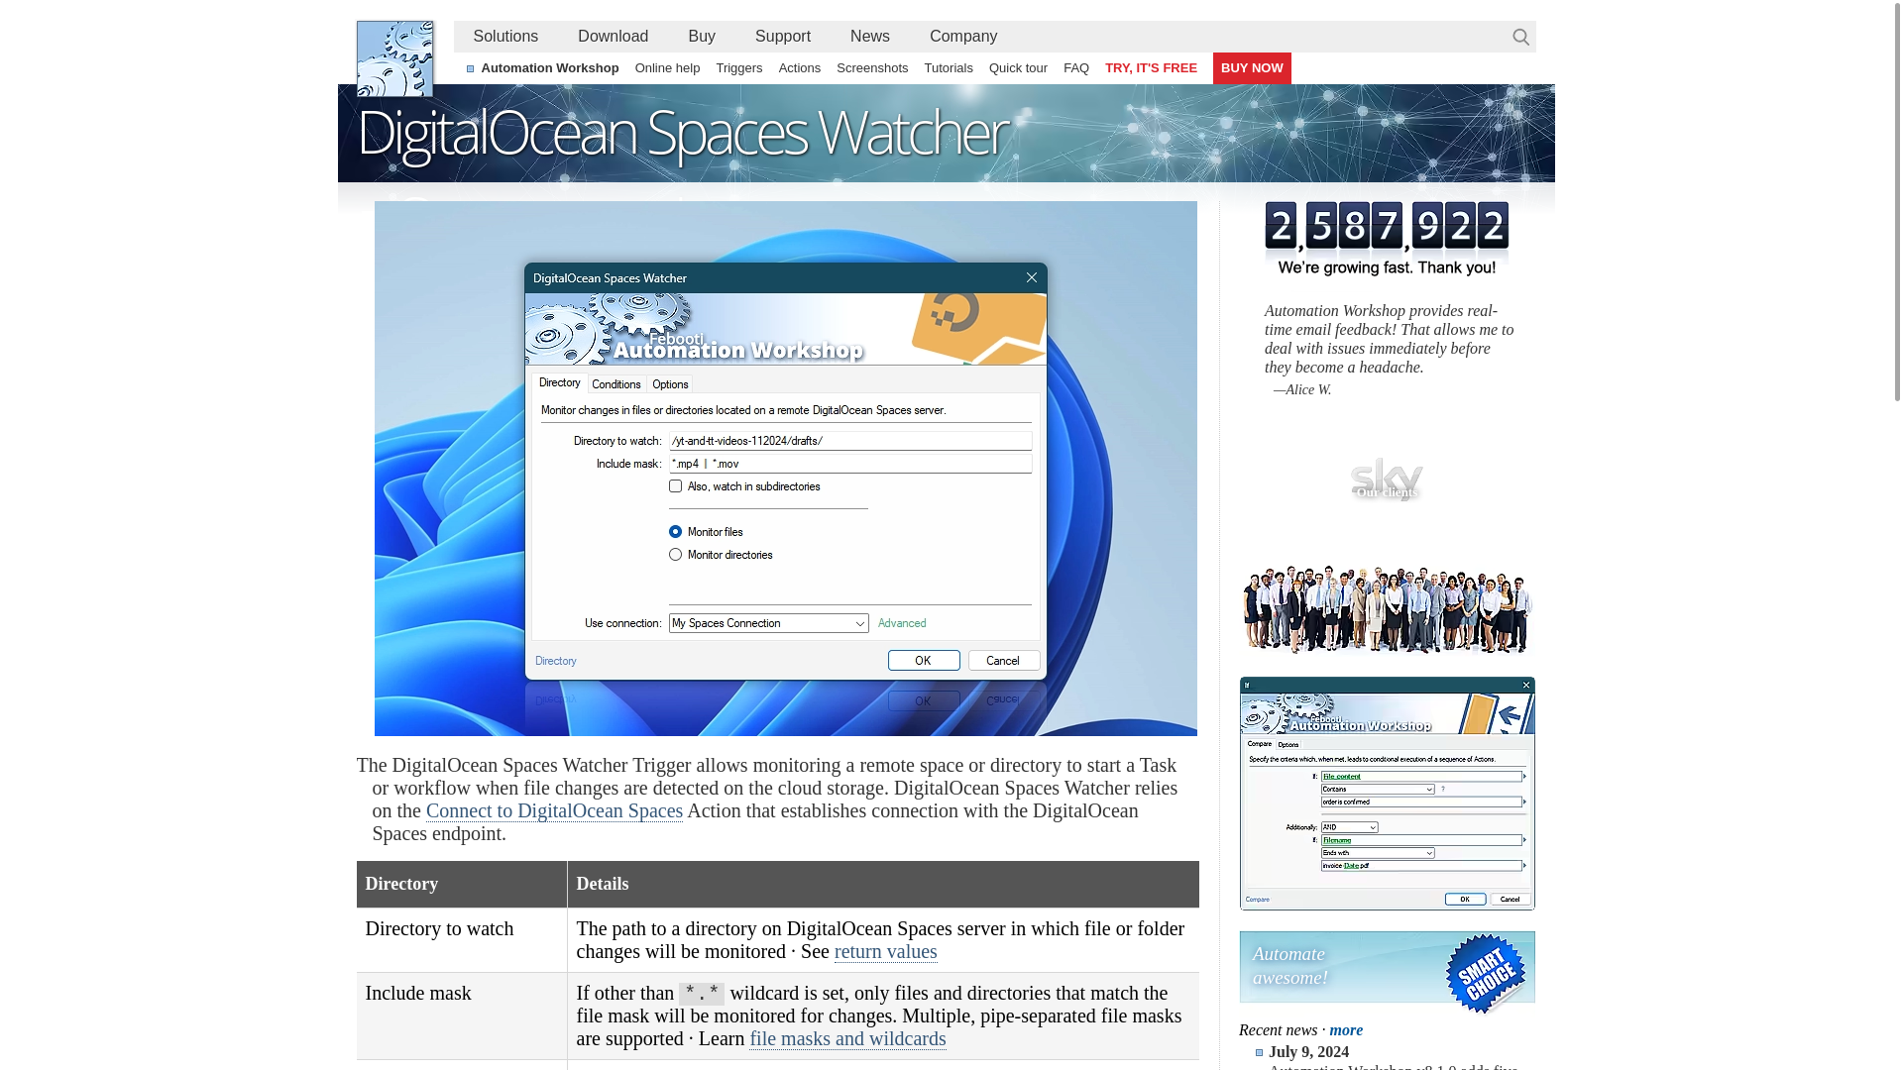  I want to click on Support, so click(782, 36).